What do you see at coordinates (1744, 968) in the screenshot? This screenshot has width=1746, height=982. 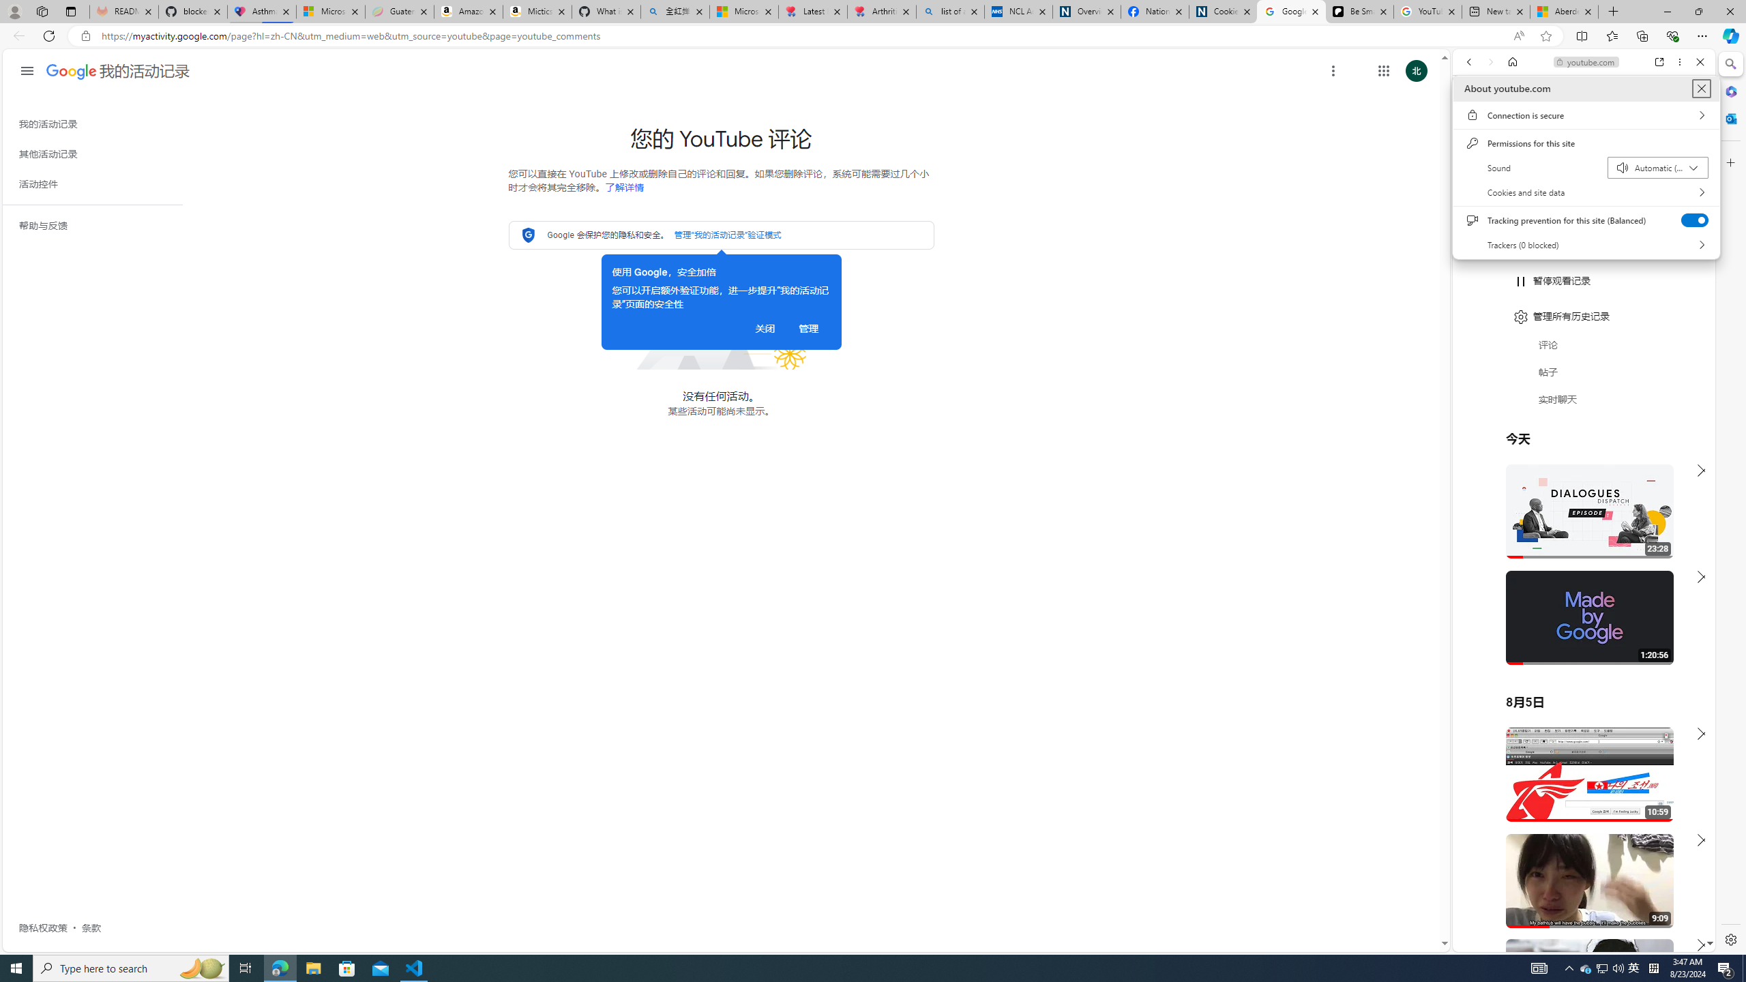 I see `Show desktop` at bounding box center [1744, 968].